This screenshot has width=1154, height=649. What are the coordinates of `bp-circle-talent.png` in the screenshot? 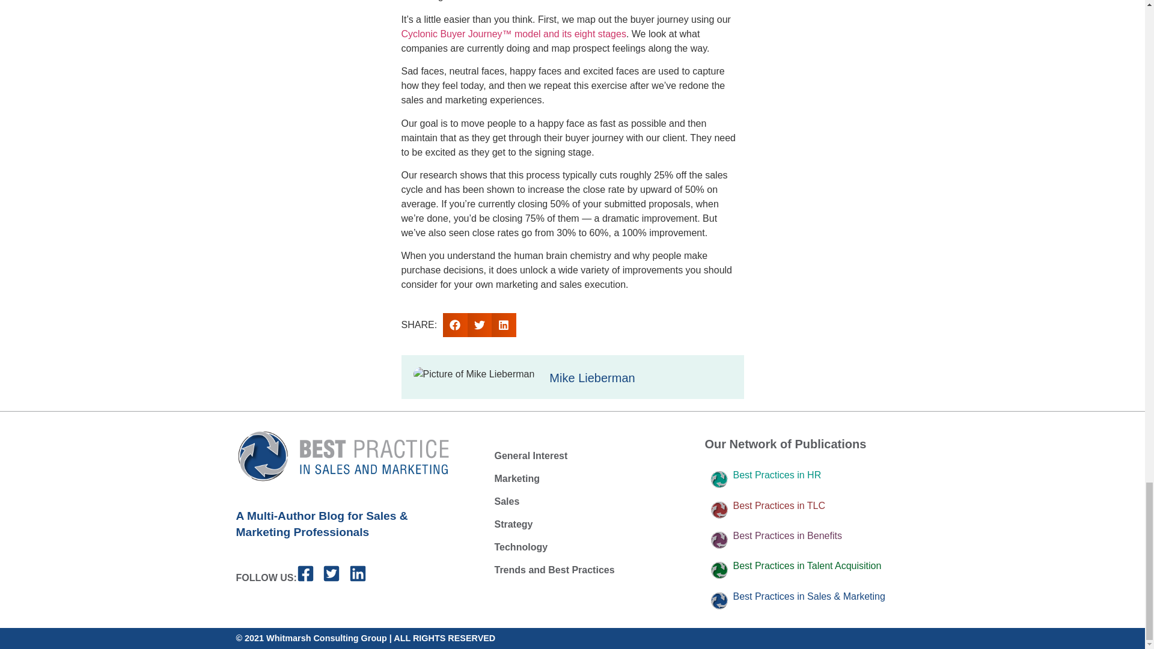 It's located at (719, 570).